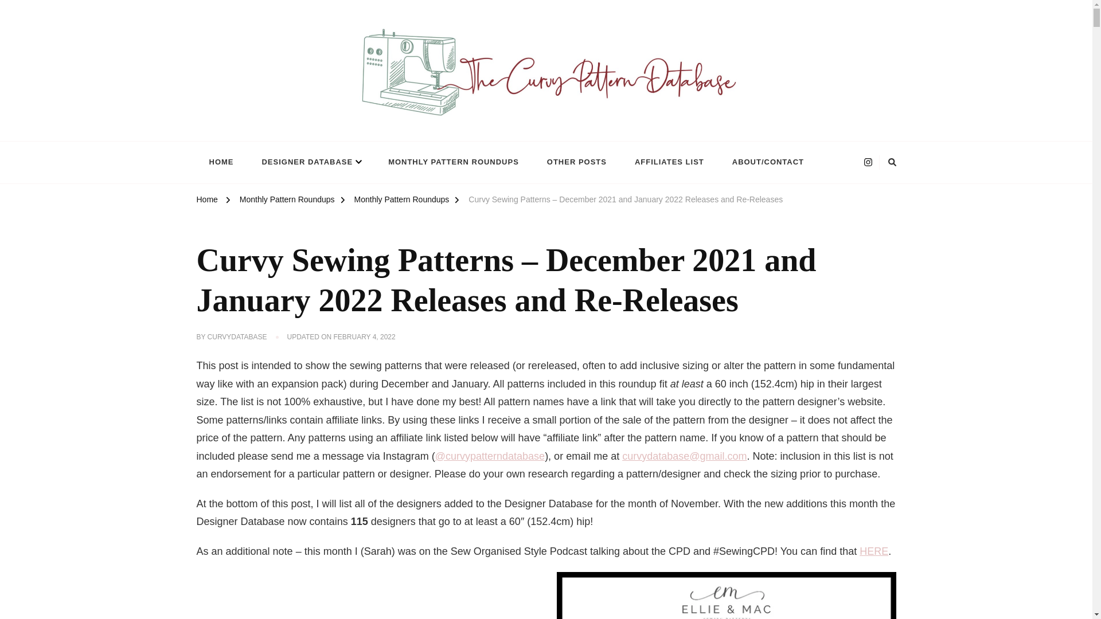 The height and width of the screenshot is (619, 1101). Describe the element at coordinates (206, 201) in the screenshot. I see `Home` at that location.